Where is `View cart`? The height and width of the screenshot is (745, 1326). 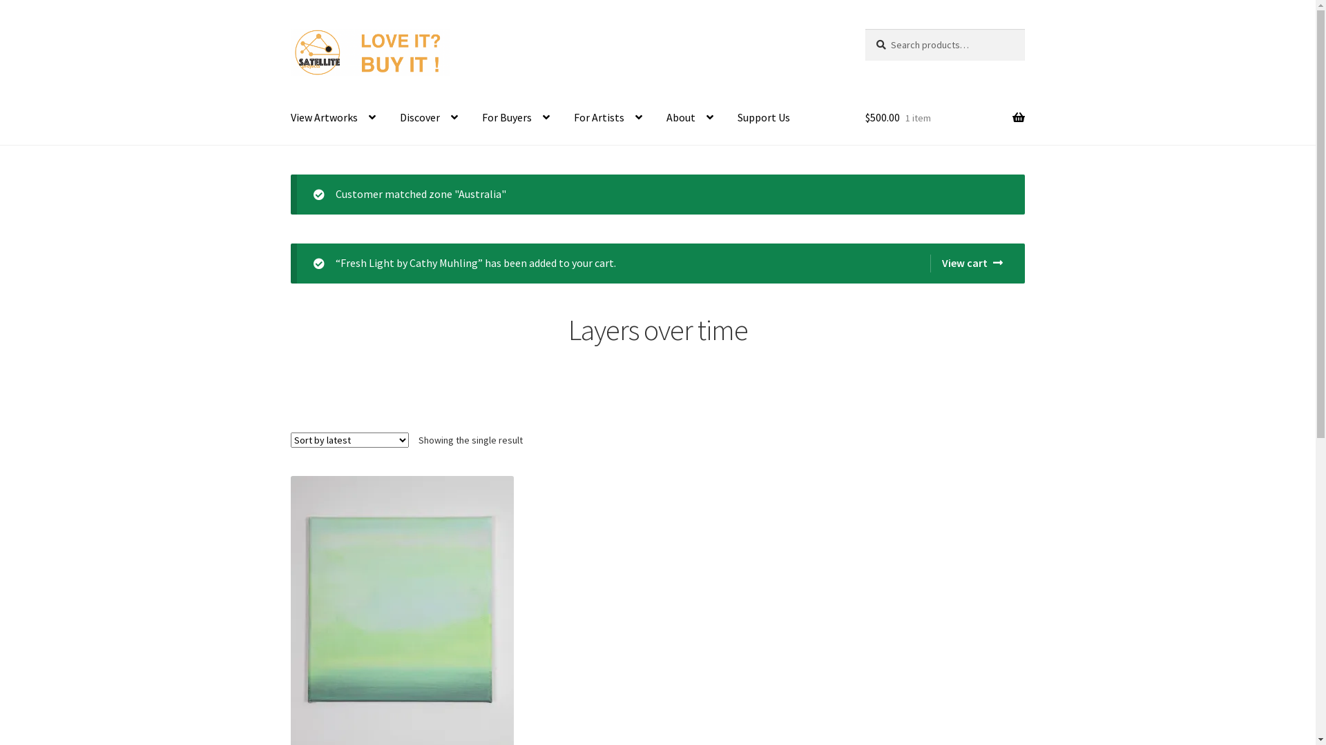
View cart is located at coordinates (967, 264).